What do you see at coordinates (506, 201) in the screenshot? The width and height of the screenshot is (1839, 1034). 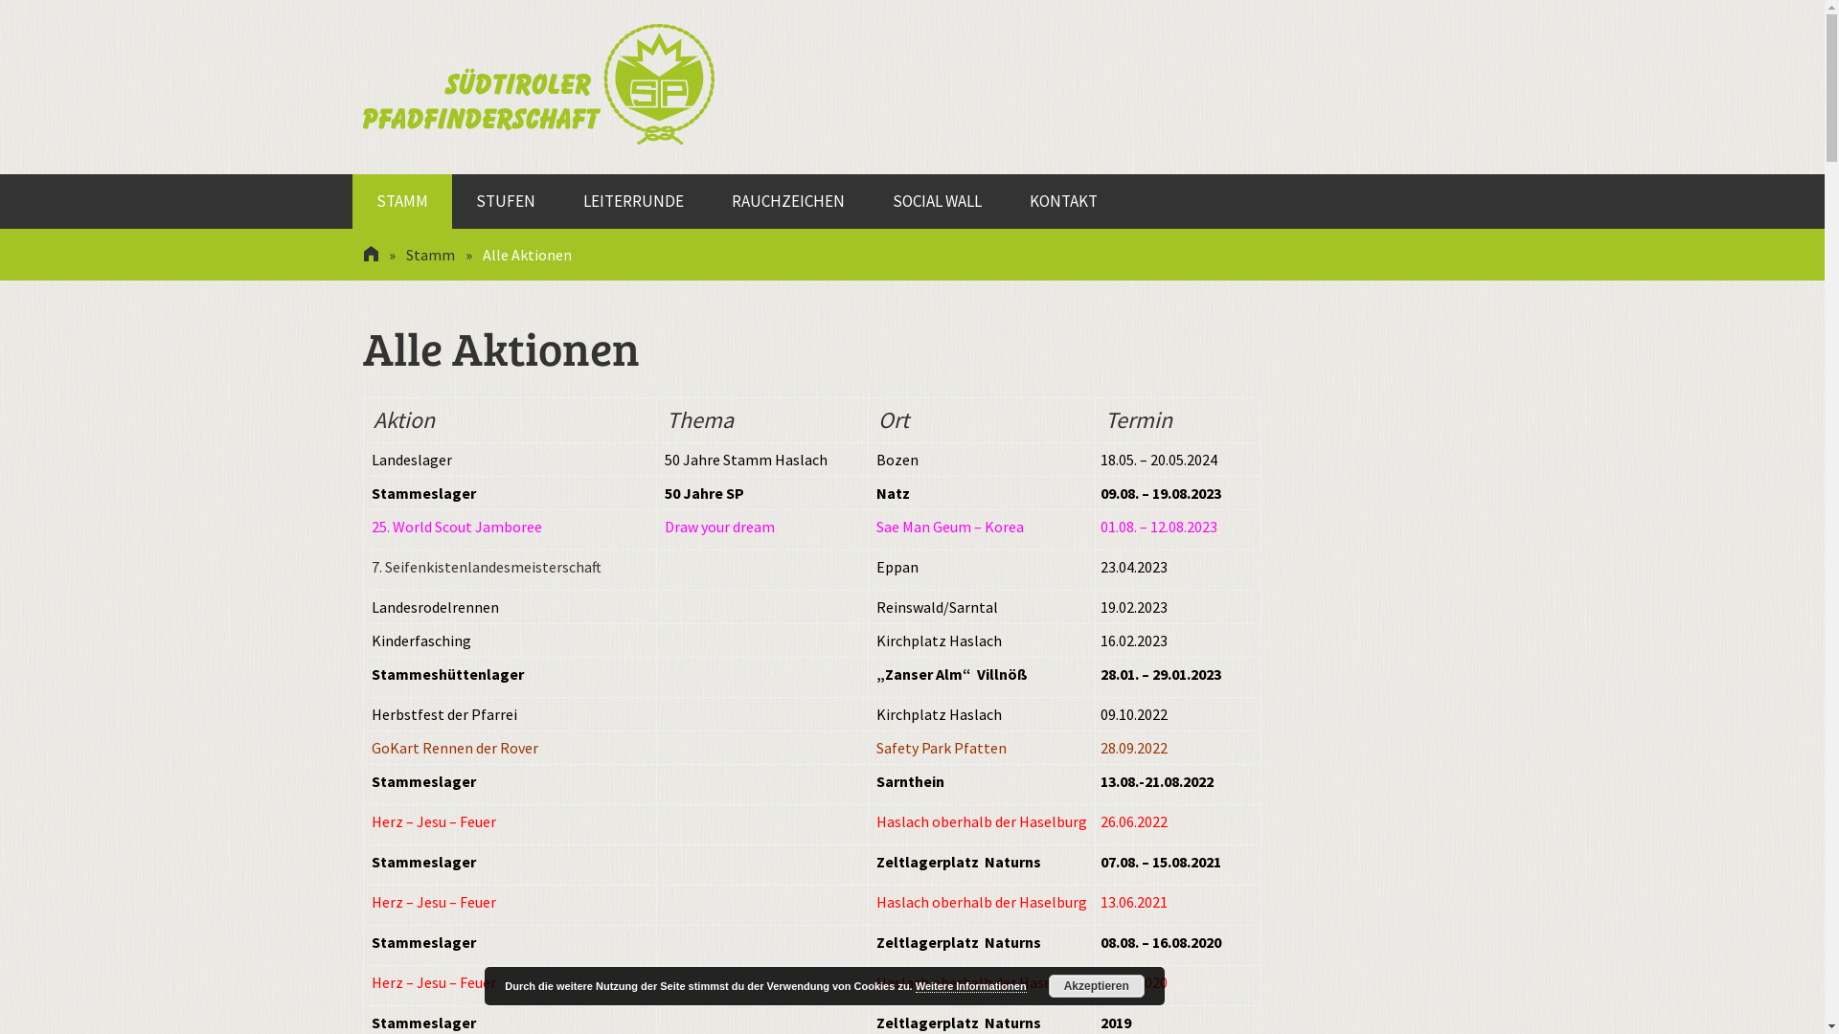 I see `STUFEN` at bounding box center [506, 201].